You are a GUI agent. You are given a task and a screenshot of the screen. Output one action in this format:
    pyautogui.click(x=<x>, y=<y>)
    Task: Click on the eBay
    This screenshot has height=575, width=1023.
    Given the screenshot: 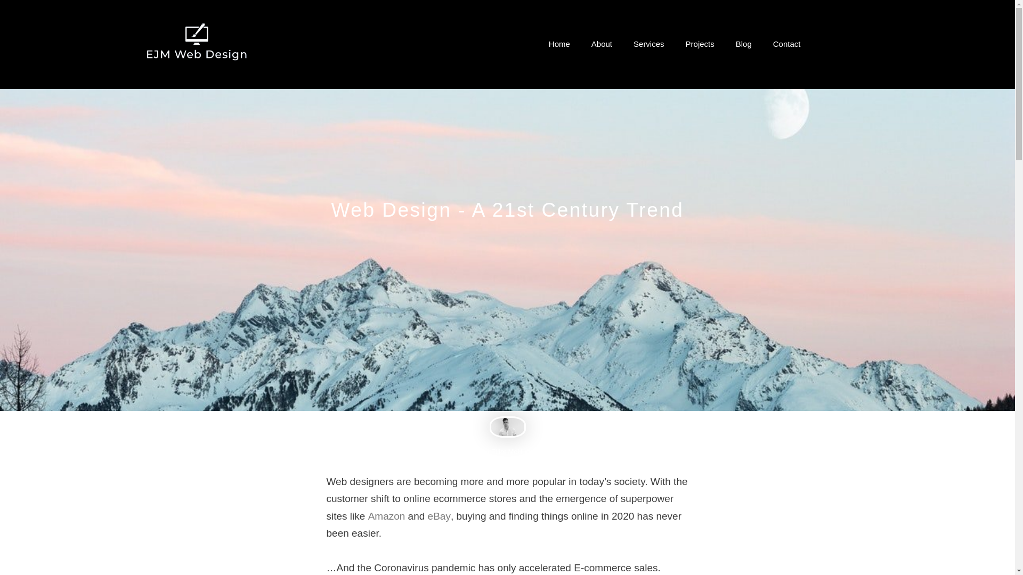 What is the action you would take?
    pyautogui.click(x=439, y=516)
    